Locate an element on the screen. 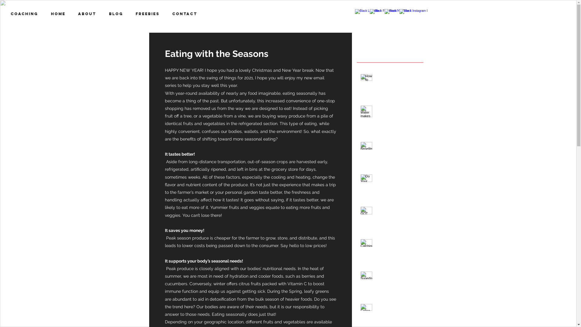 The width and height of the screenshot is (581, 327). How to DITCH the booze! is located at coordinates (398, 81).